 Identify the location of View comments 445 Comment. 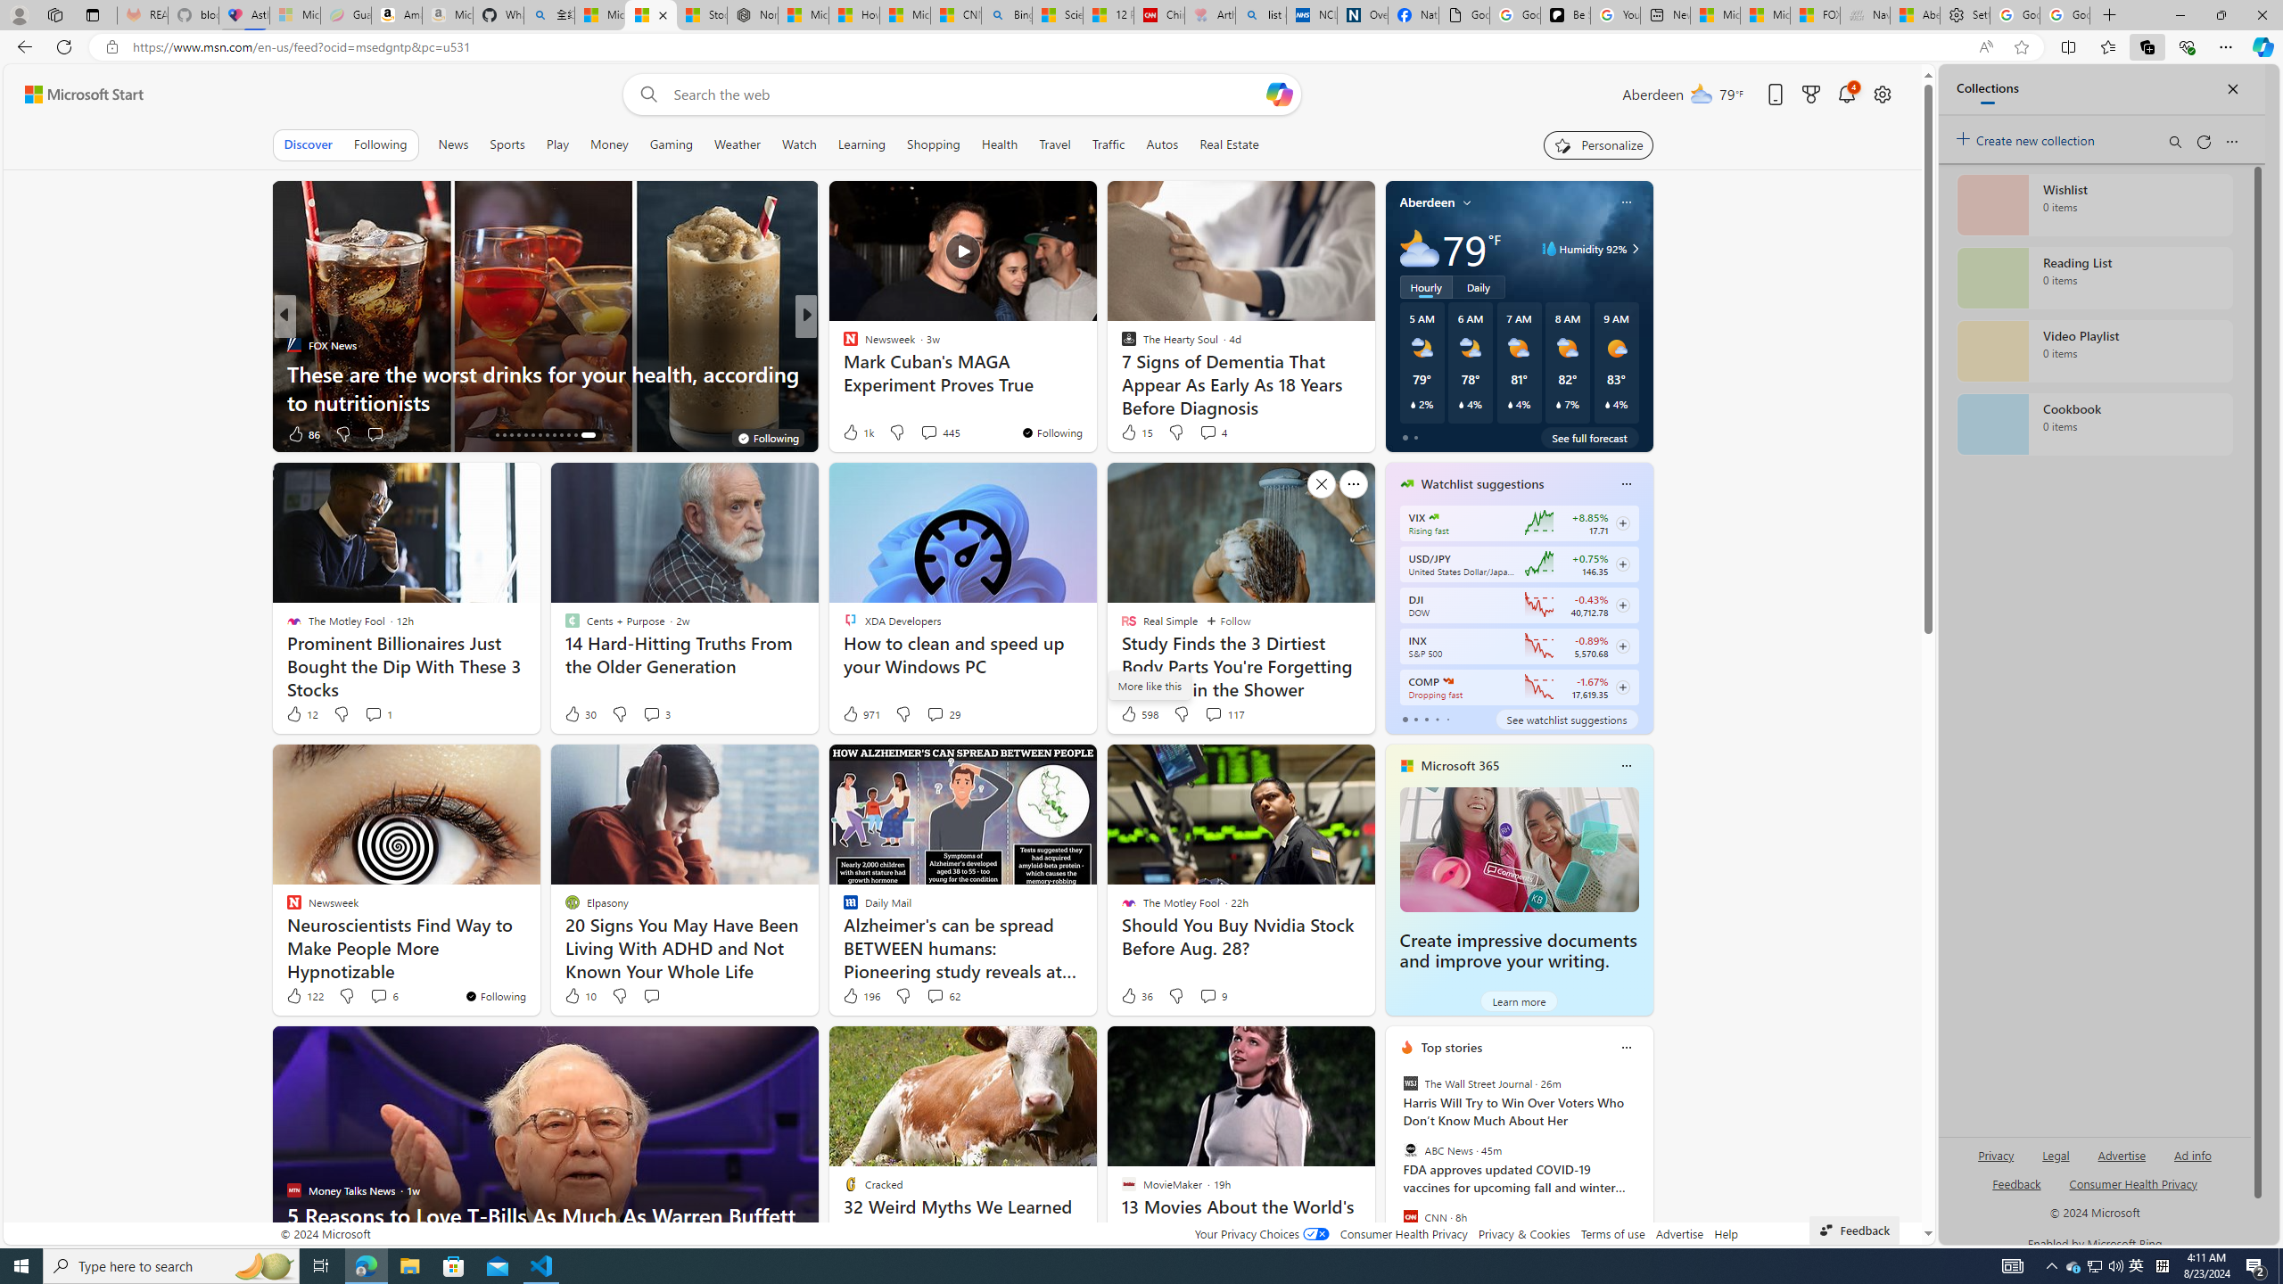
(940, 432).